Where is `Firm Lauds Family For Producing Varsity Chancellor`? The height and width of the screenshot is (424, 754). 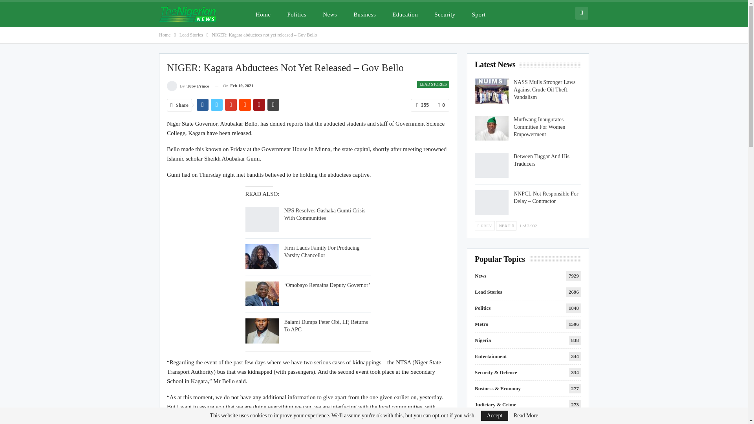 Firm Lauds Family For Producing Varsity Chancellor is located at coordinates (322, 251).